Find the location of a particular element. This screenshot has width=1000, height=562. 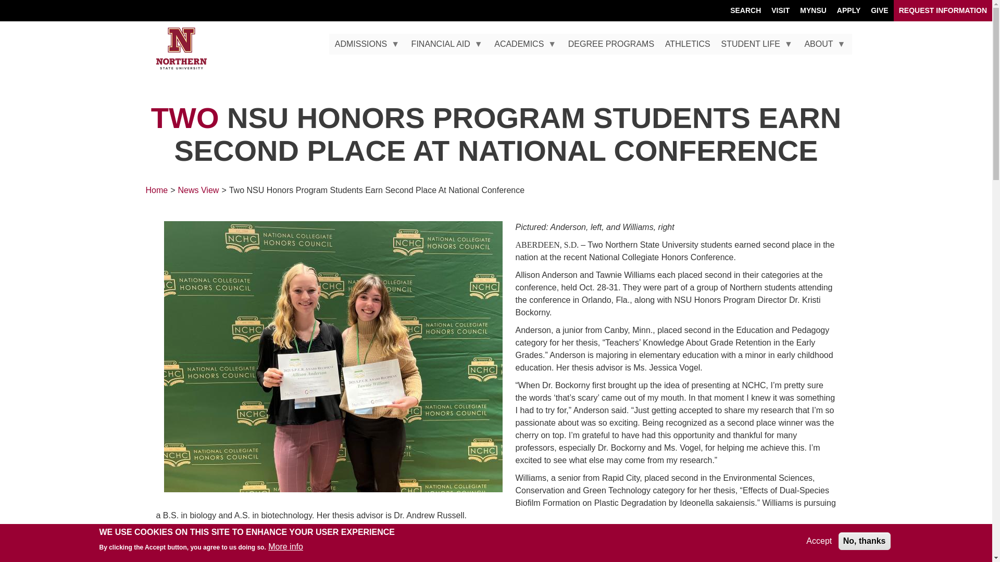

MYNSU is located at coordinates (814, 10).